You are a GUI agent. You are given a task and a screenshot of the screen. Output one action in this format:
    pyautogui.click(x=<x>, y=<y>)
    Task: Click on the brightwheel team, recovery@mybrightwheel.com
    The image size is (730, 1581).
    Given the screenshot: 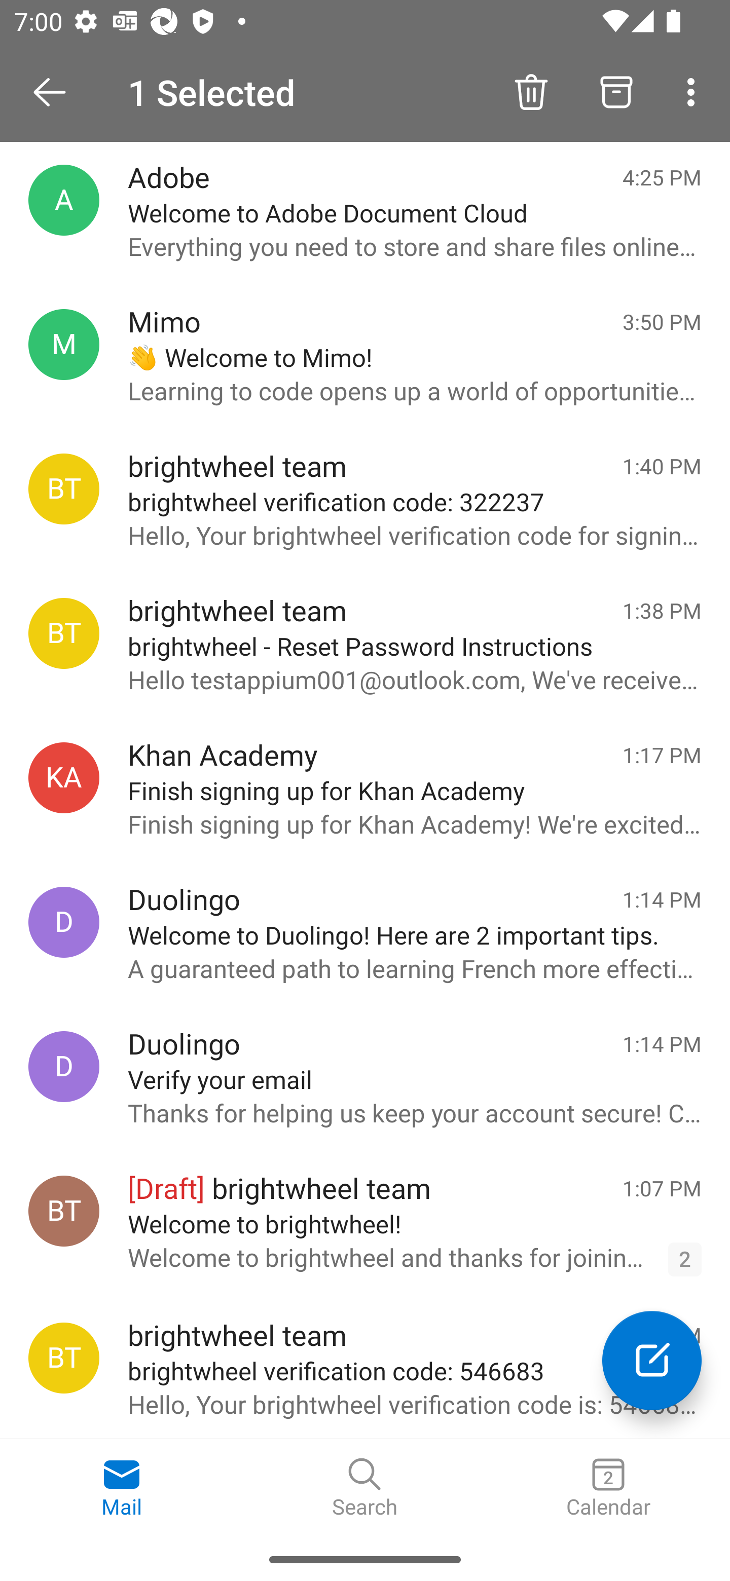 What is the action you would take?
    pyautogui.click(x=64, y=1358)
    